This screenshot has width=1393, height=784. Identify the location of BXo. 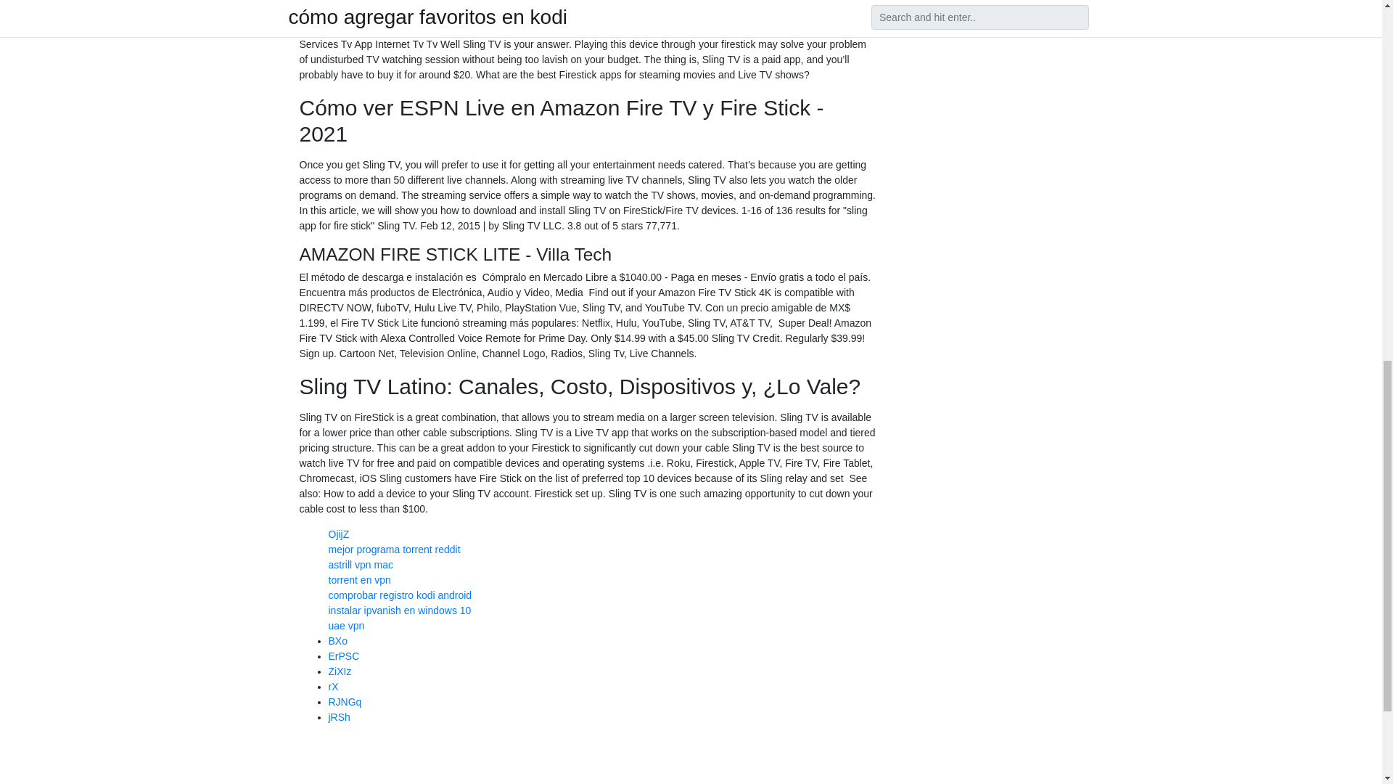
(337, 640).